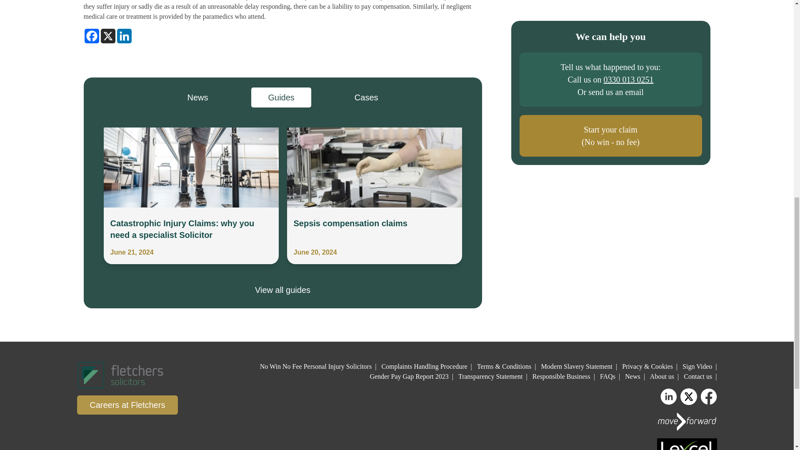 The height and width of the screenshot is (450, 800). Describe the element at coordinates (91, 36) in the screenshot. I see `Facebook` at that location.